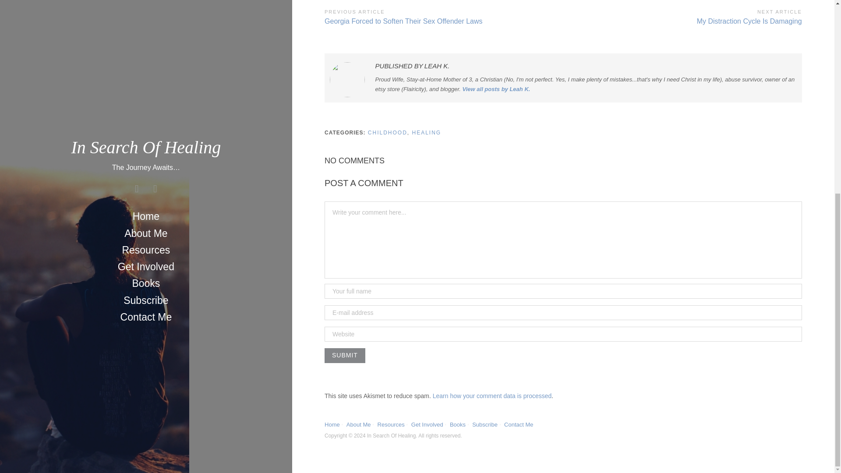 The width and height of the screenshot is (841, 473). Describe the element at coordinates (427, 132) in the screenshot. I see `HEALING` at that location.